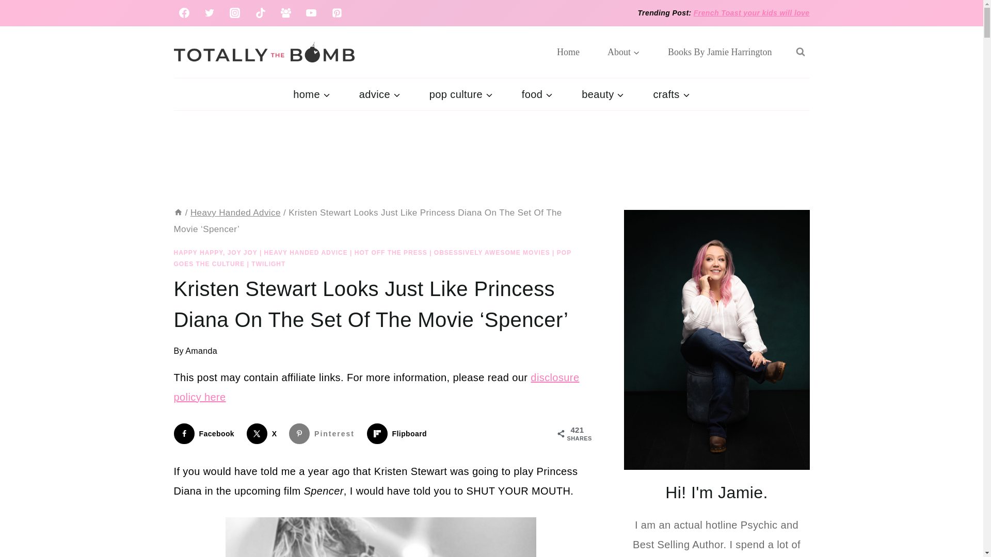 Image resolution: width=991 pixels, height=557 pixels. I want to click on About, so click(624, 52).